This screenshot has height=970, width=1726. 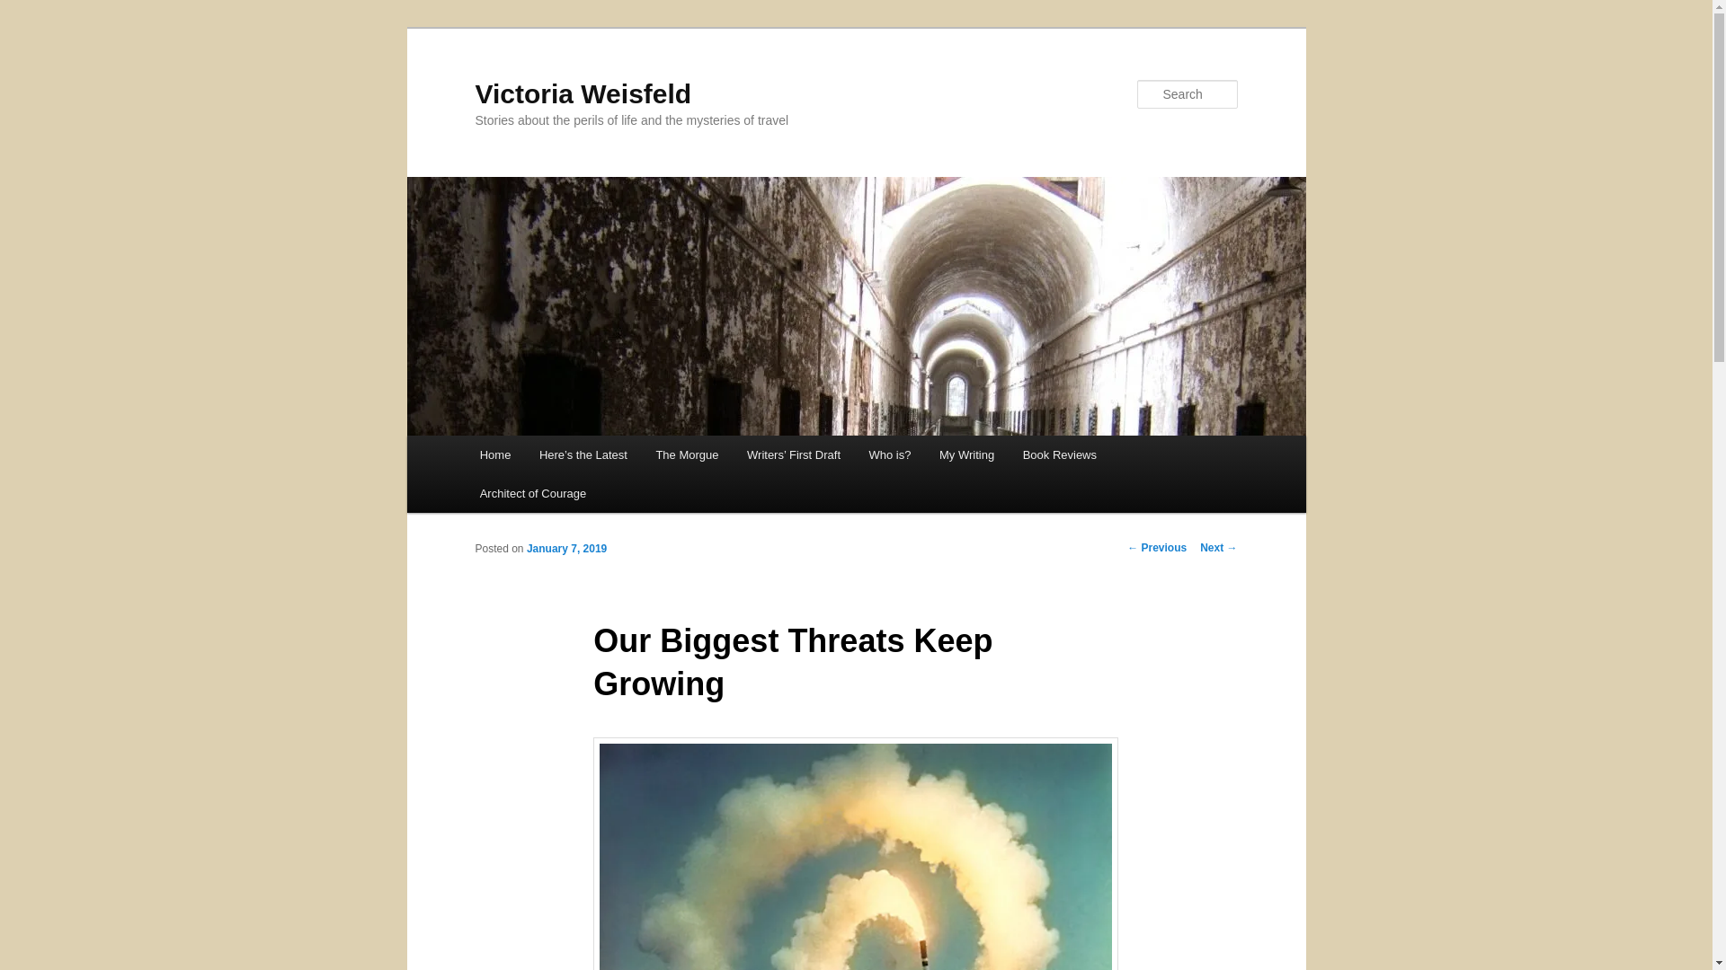 What do you see at coordinates (566, 548) in the screenshot?
I see `8:02 am` at bounding box center [566, 548].